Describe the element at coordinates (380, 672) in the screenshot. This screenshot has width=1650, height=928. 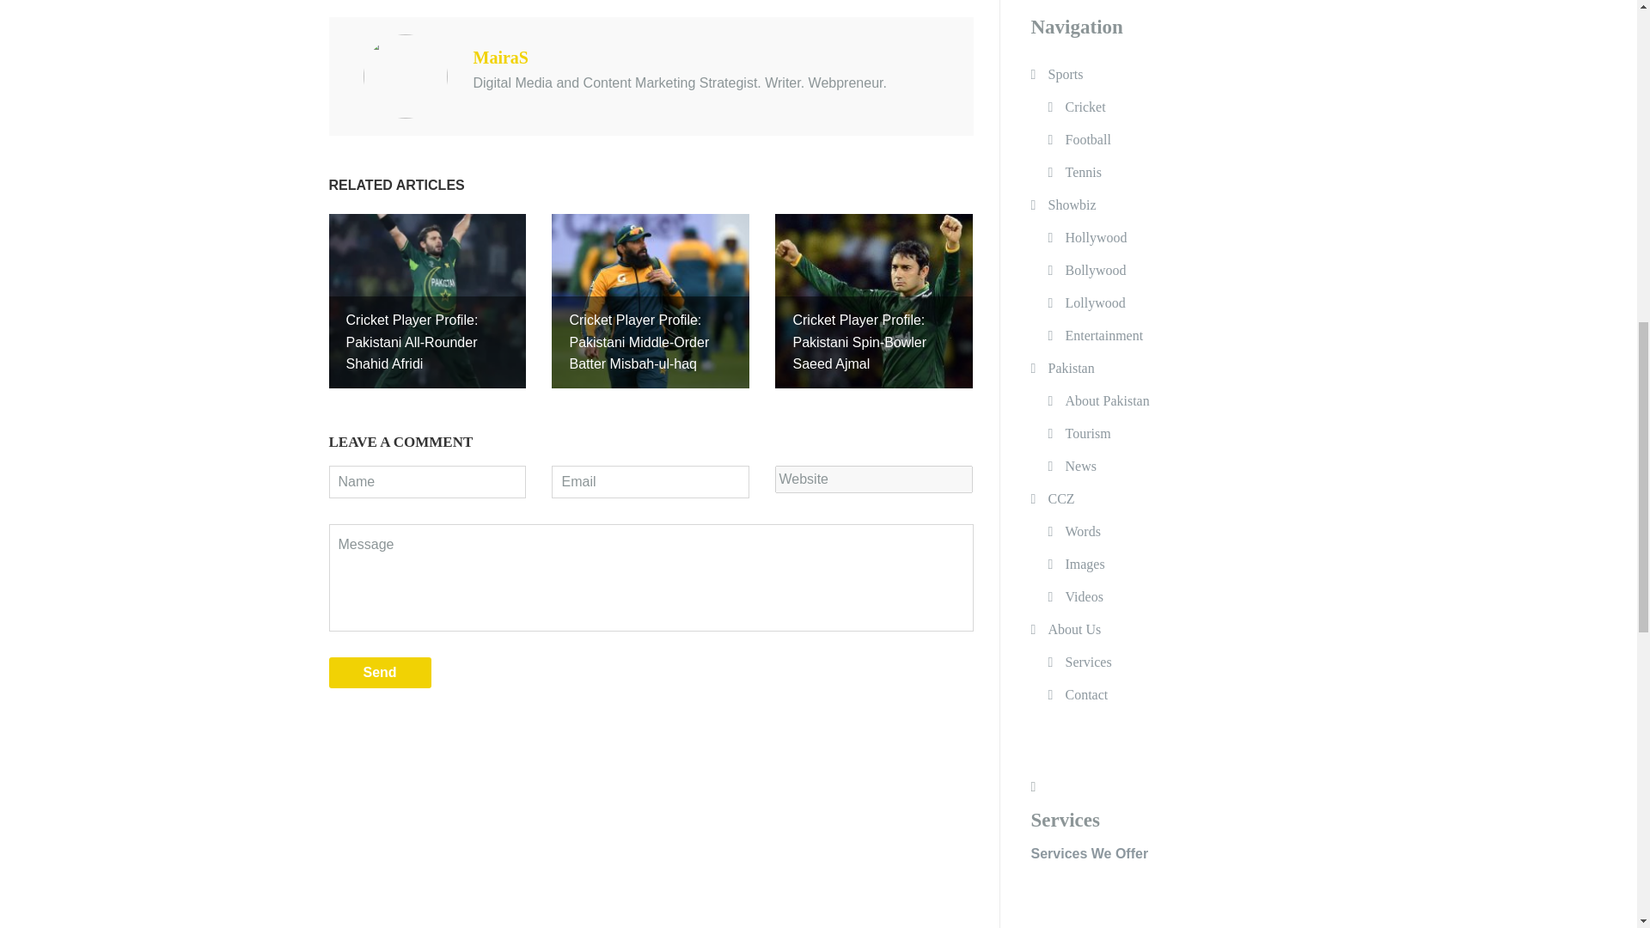
I see `Send` at that location.